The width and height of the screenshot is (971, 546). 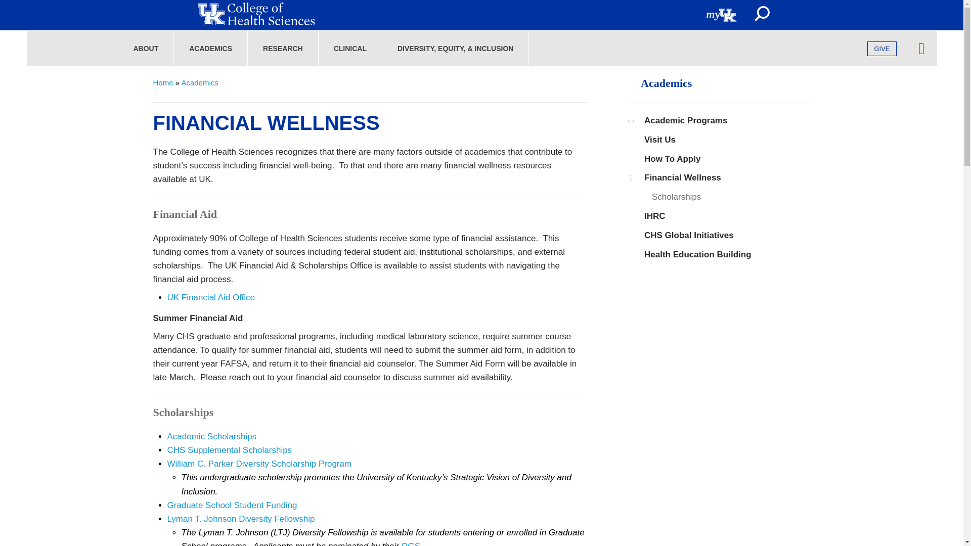 I want to click on RESEARCH, so click(x=283, y=48).